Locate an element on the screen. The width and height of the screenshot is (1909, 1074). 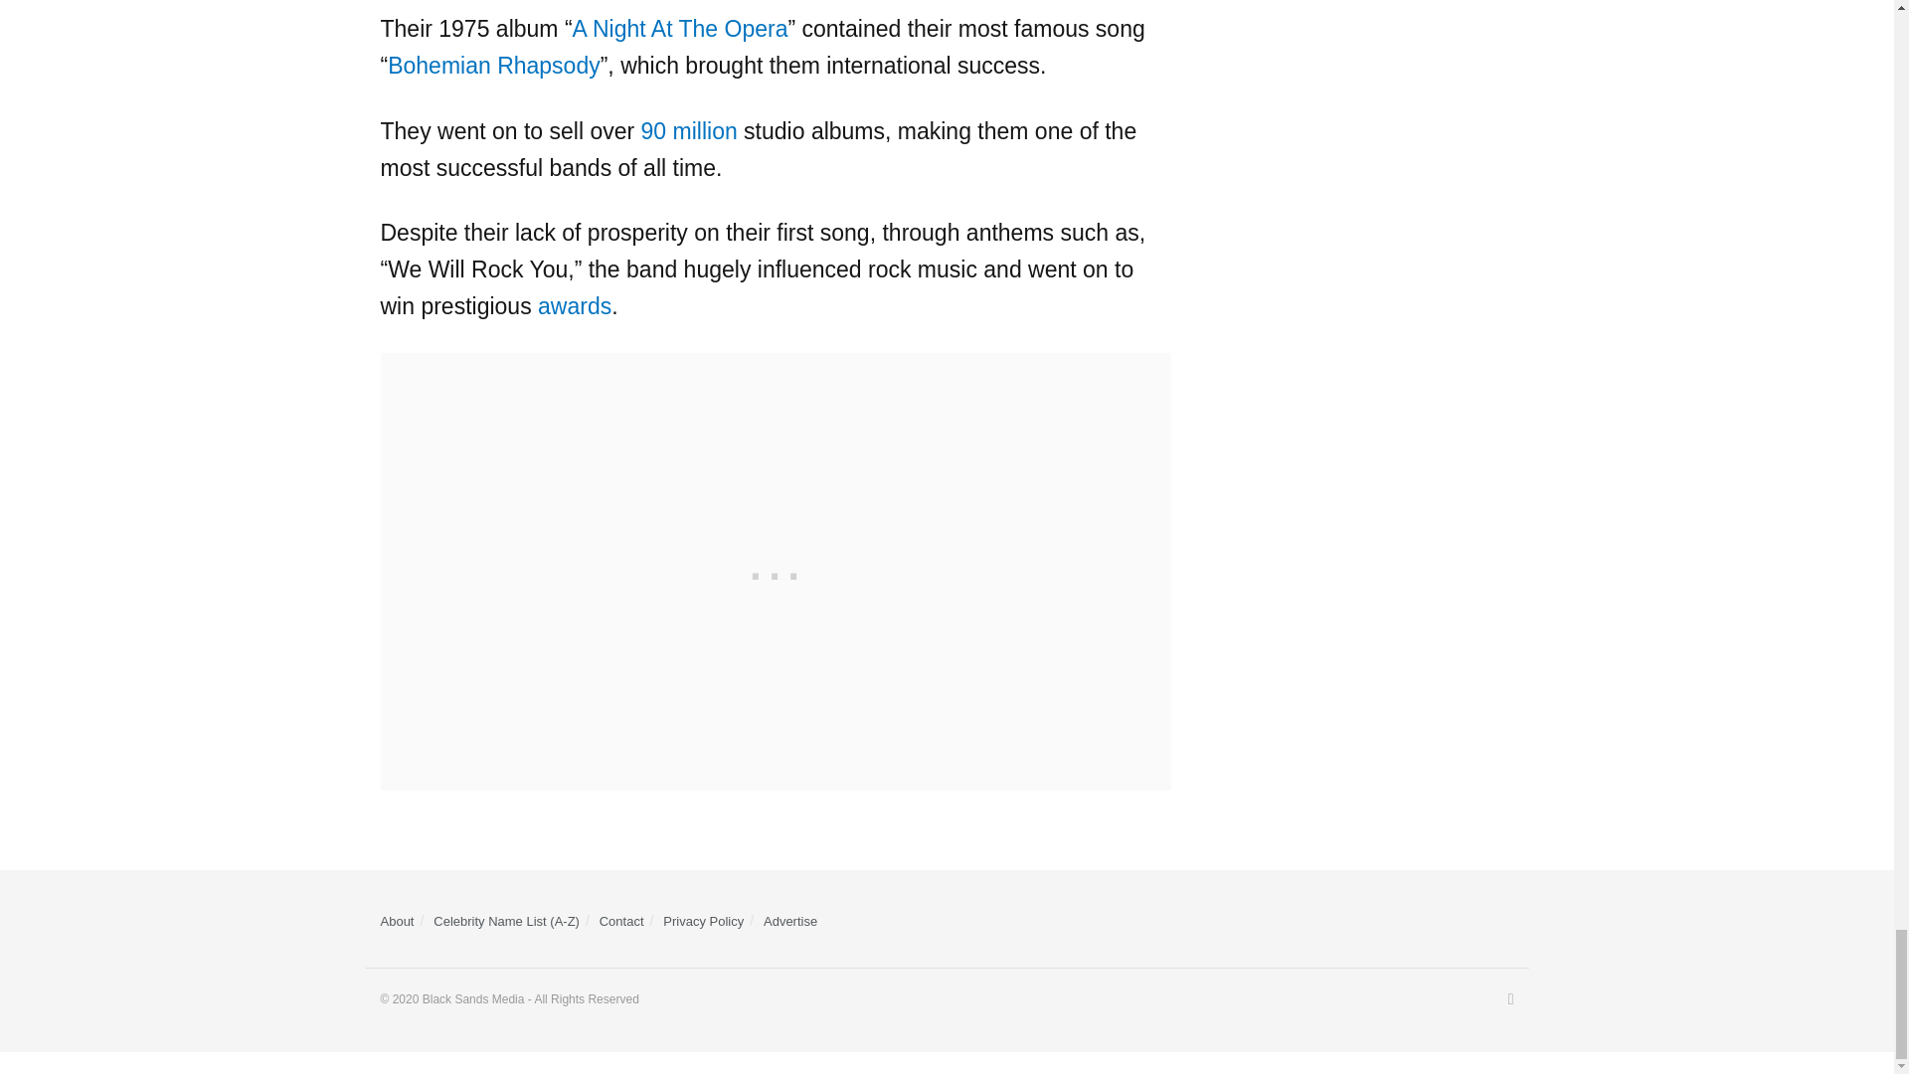
About is located at coordinates (397, 921).